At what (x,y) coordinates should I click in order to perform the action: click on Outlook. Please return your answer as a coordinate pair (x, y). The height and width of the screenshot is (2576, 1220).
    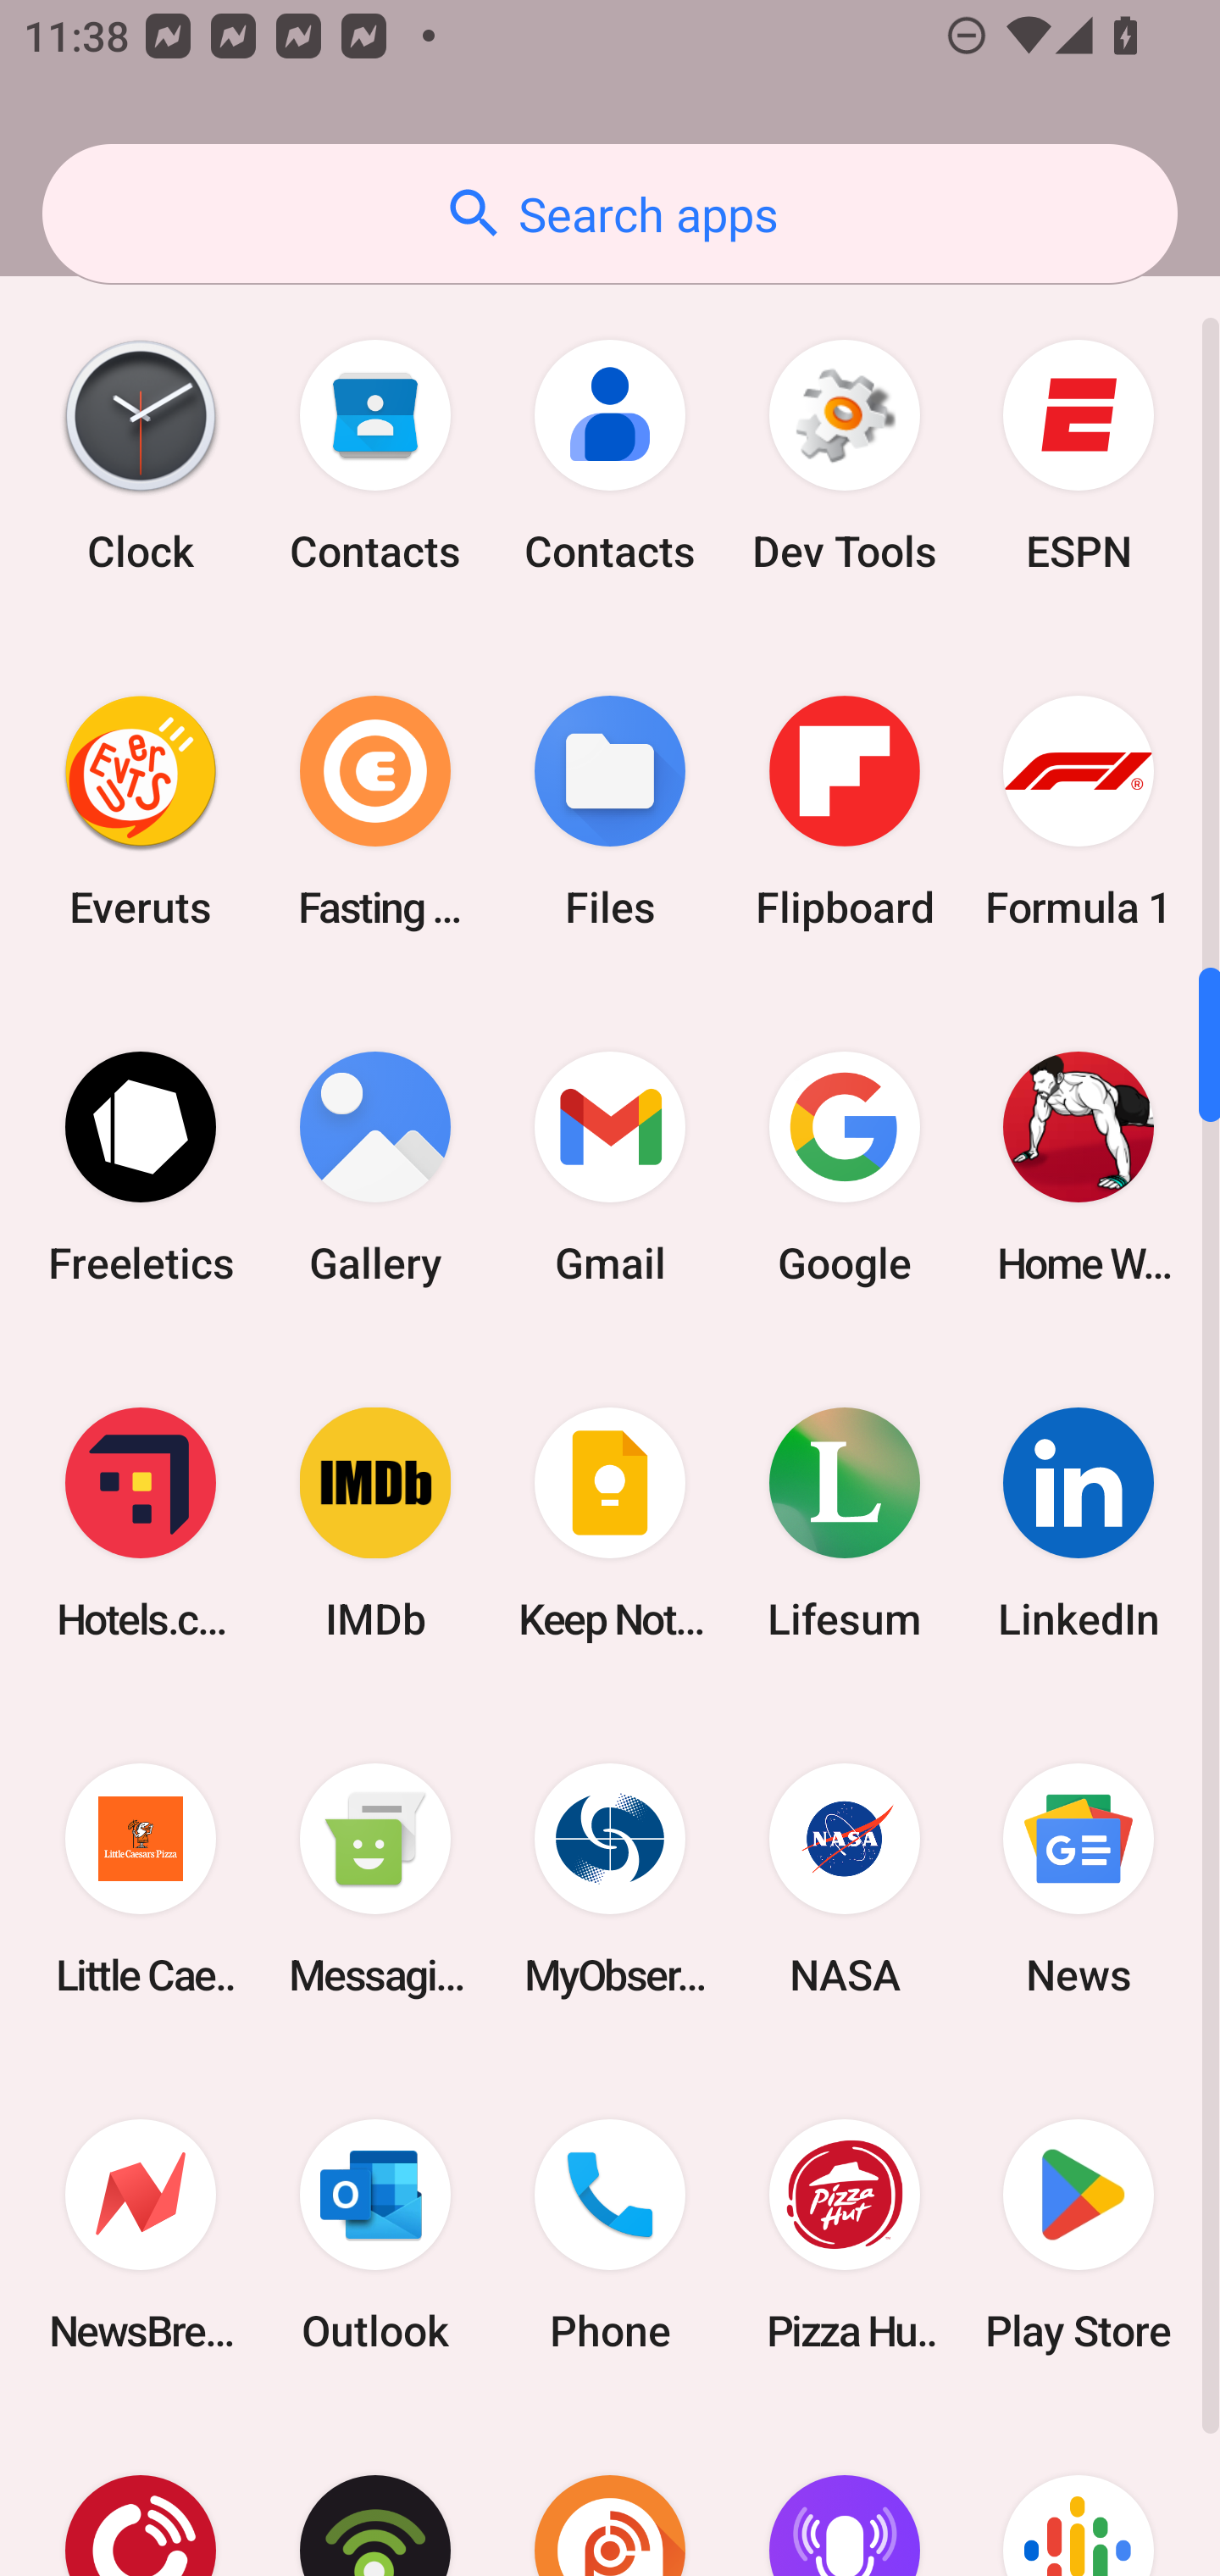
    Looking at the image, I should click on (375, 2235).